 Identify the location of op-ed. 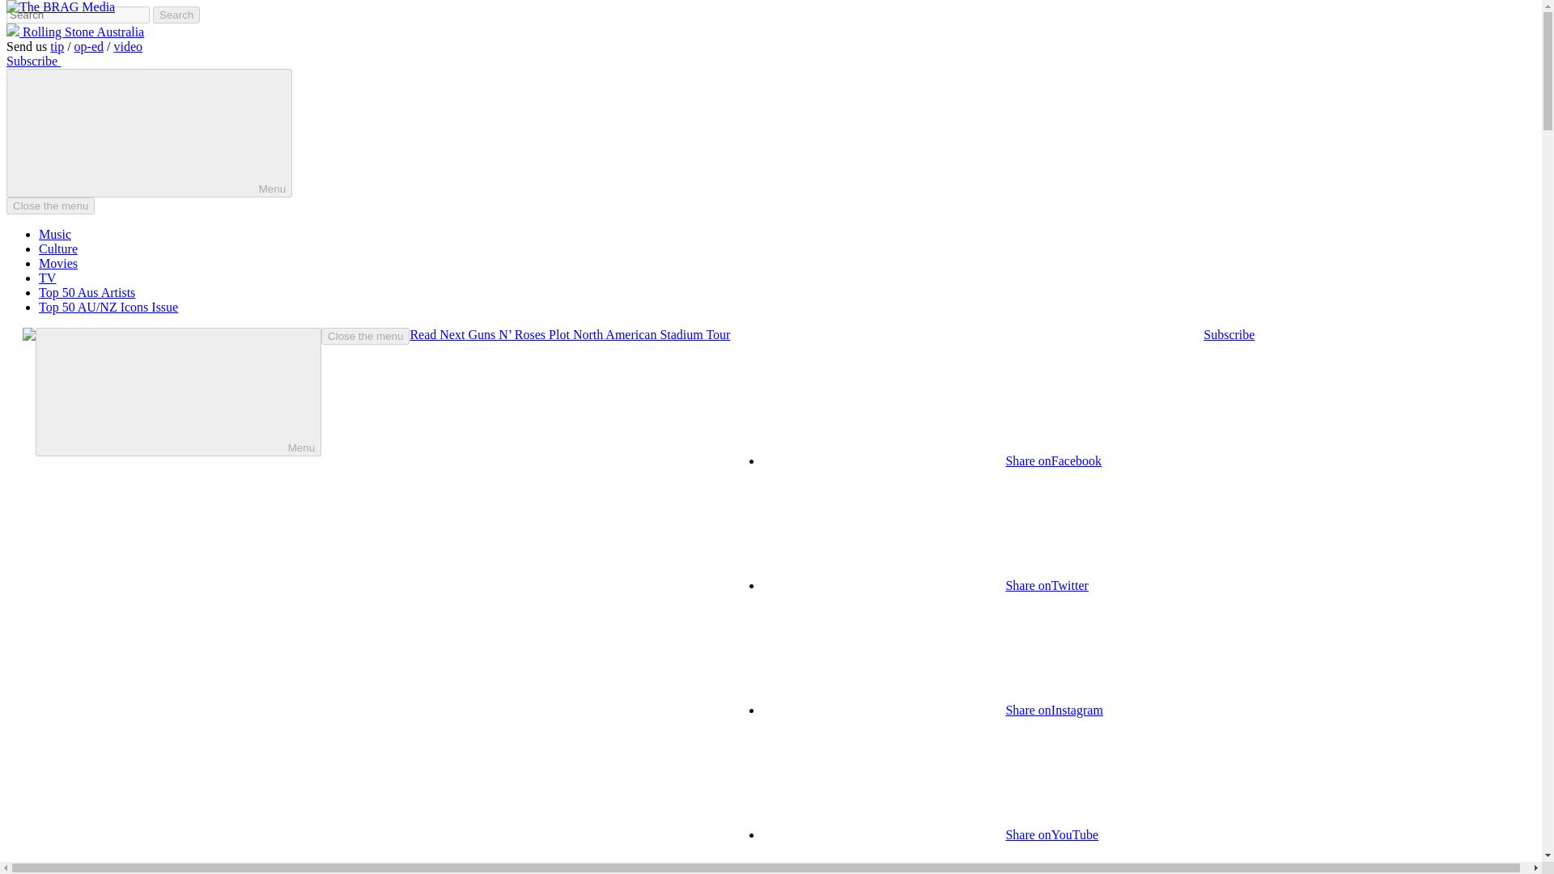
(89, 45).